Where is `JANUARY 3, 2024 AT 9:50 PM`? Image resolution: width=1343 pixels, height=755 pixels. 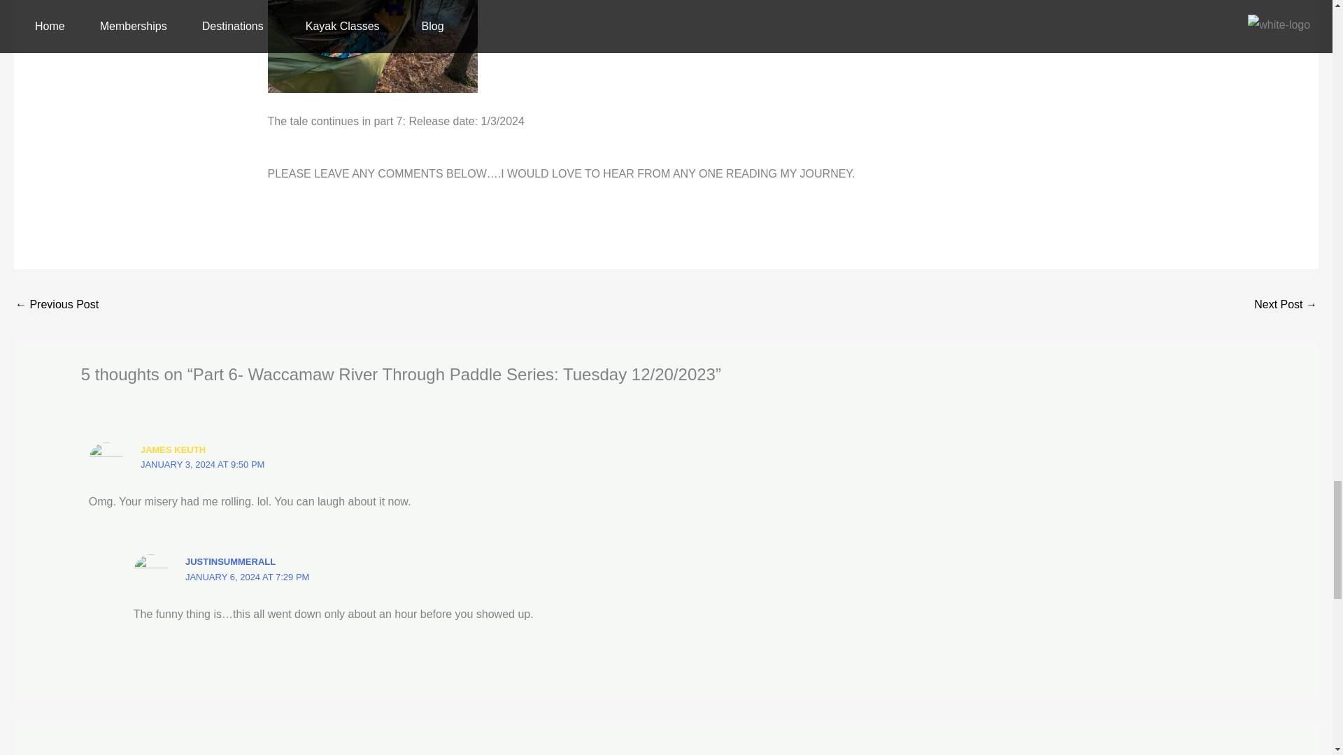
JANUARY 3, 2024 AT 9:50 PM is located at coordinates (203, 464).